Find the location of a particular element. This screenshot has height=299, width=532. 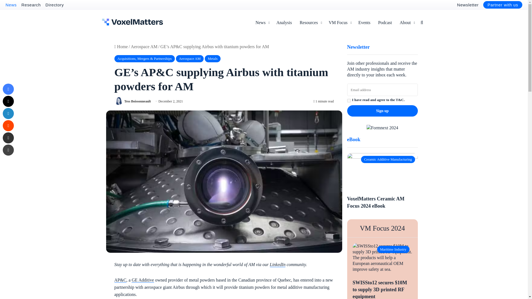

Partner with us is located at coordinates (503, 5).